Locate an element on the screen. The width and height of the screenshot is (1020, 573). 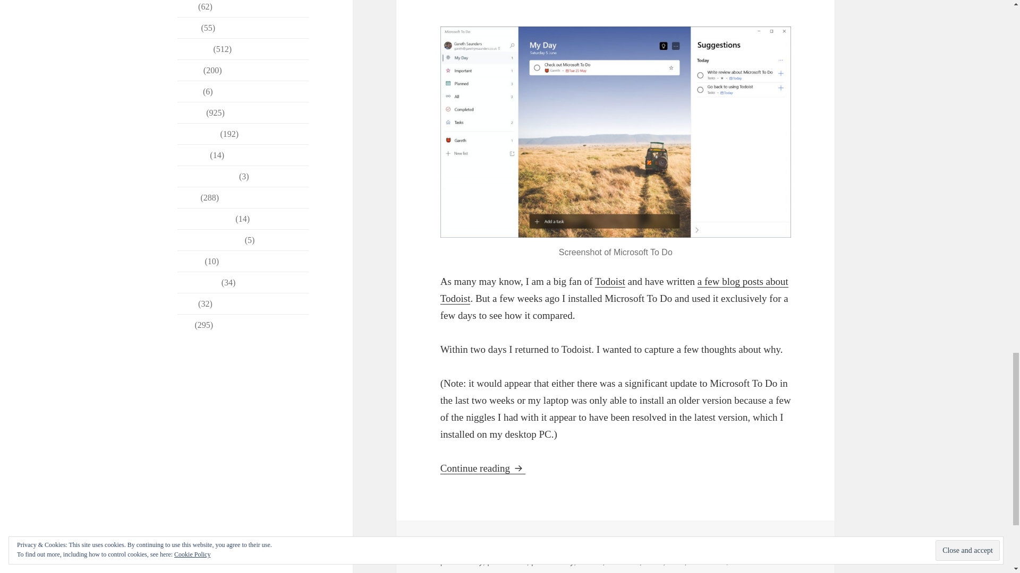
Microsoft Money is located at coordinates (207, 176).